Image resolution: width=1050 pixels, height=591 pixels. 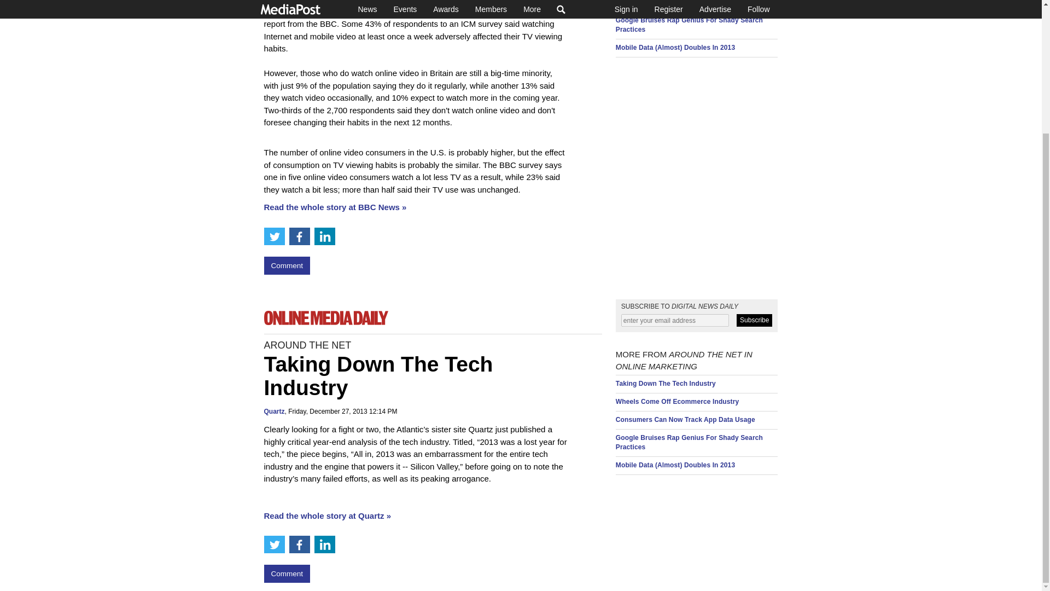 I want to click on Share on LinkedIn, so click(x=324, y=236).